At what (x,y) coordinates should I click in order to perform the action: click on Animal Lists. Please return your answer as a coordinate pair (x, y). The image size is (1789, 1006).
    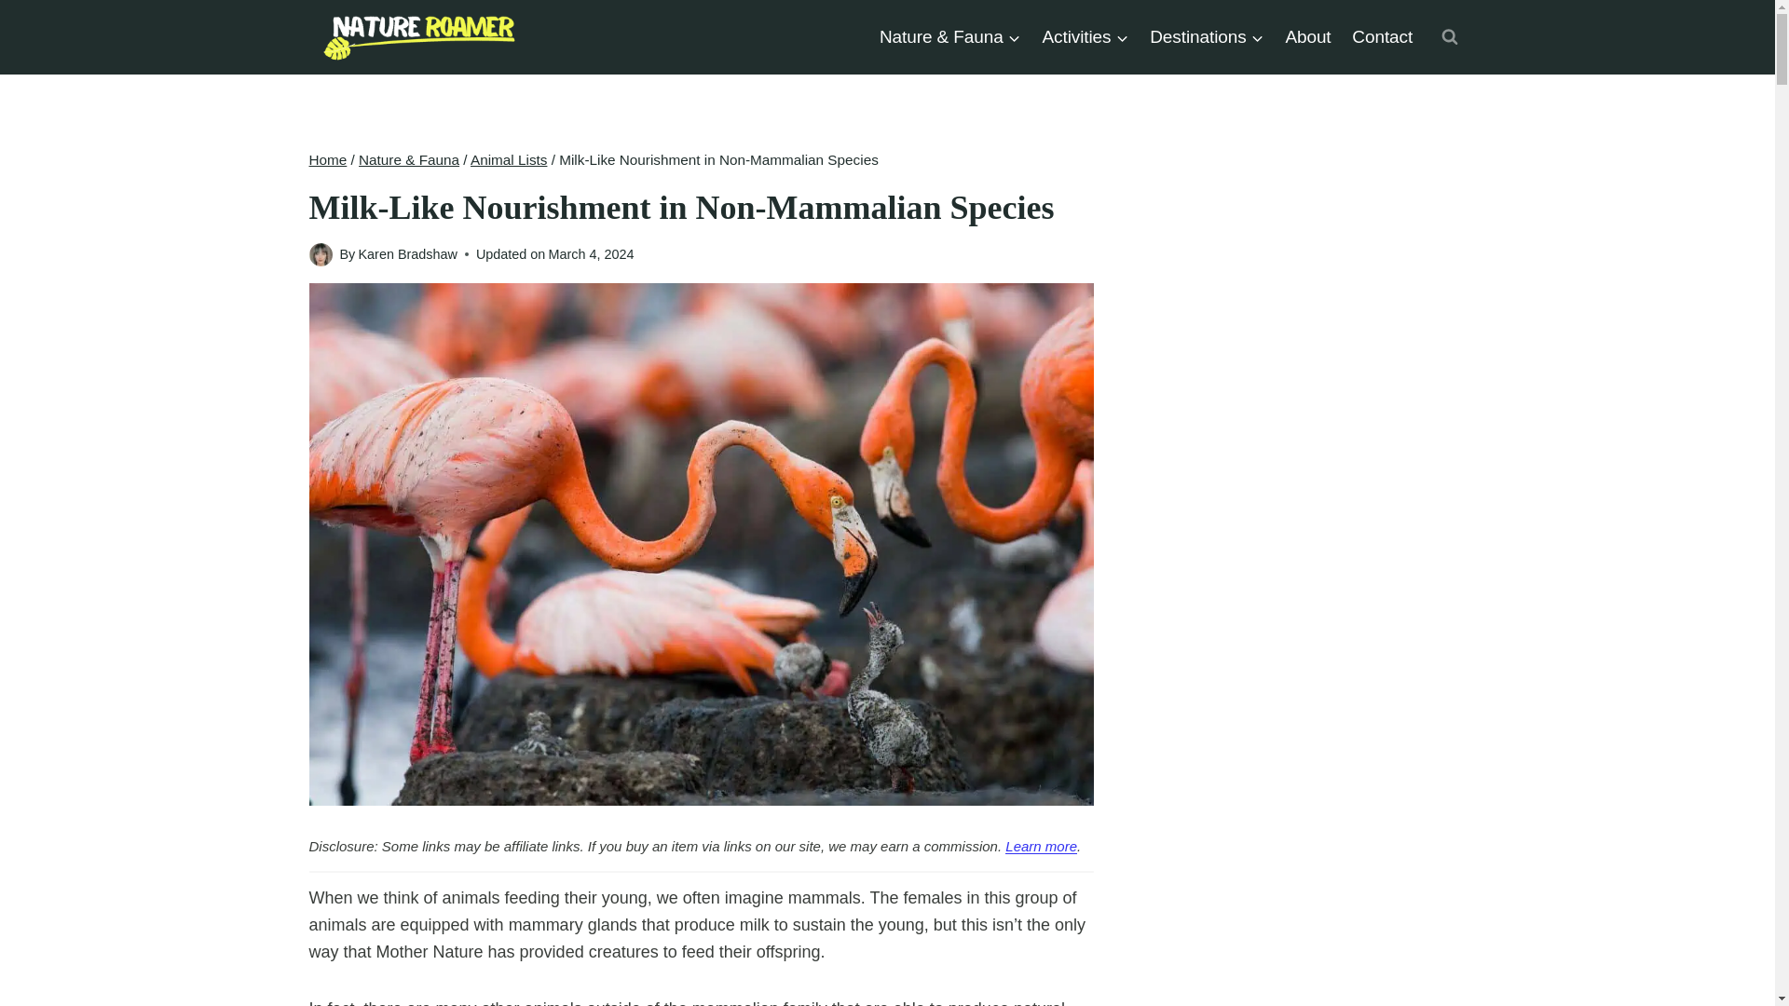
    Looking at the image, I should click on (509, 160).